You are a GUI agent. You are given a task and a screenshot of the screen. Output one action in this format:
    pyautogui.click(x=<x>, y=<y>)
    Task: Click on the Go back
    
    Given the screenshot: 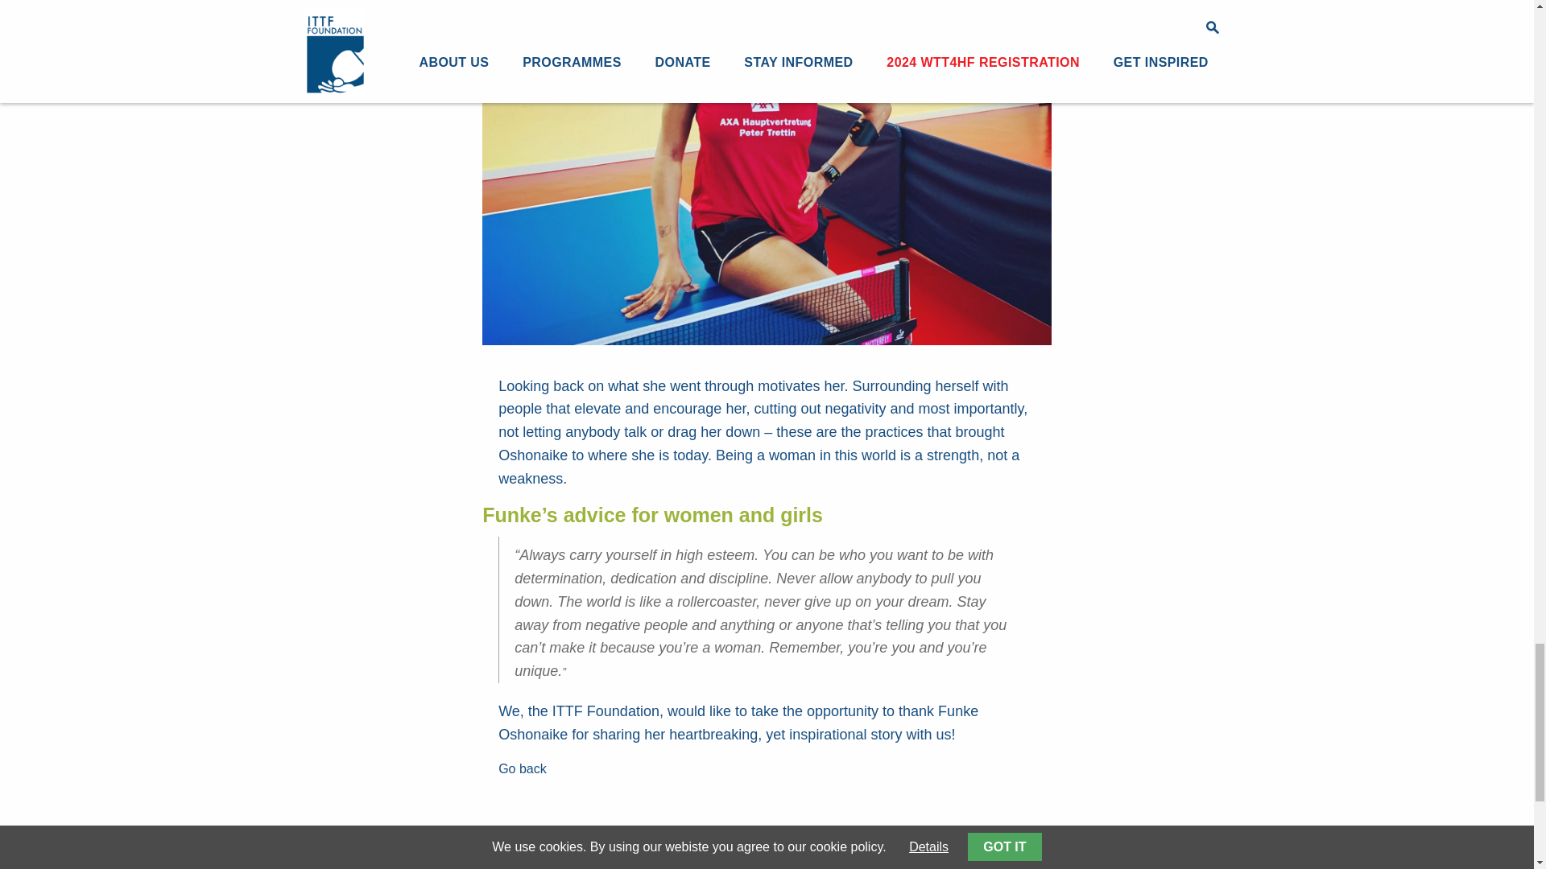 What is the action you would take?
    pyautogui.click(x=522, y=766)
    